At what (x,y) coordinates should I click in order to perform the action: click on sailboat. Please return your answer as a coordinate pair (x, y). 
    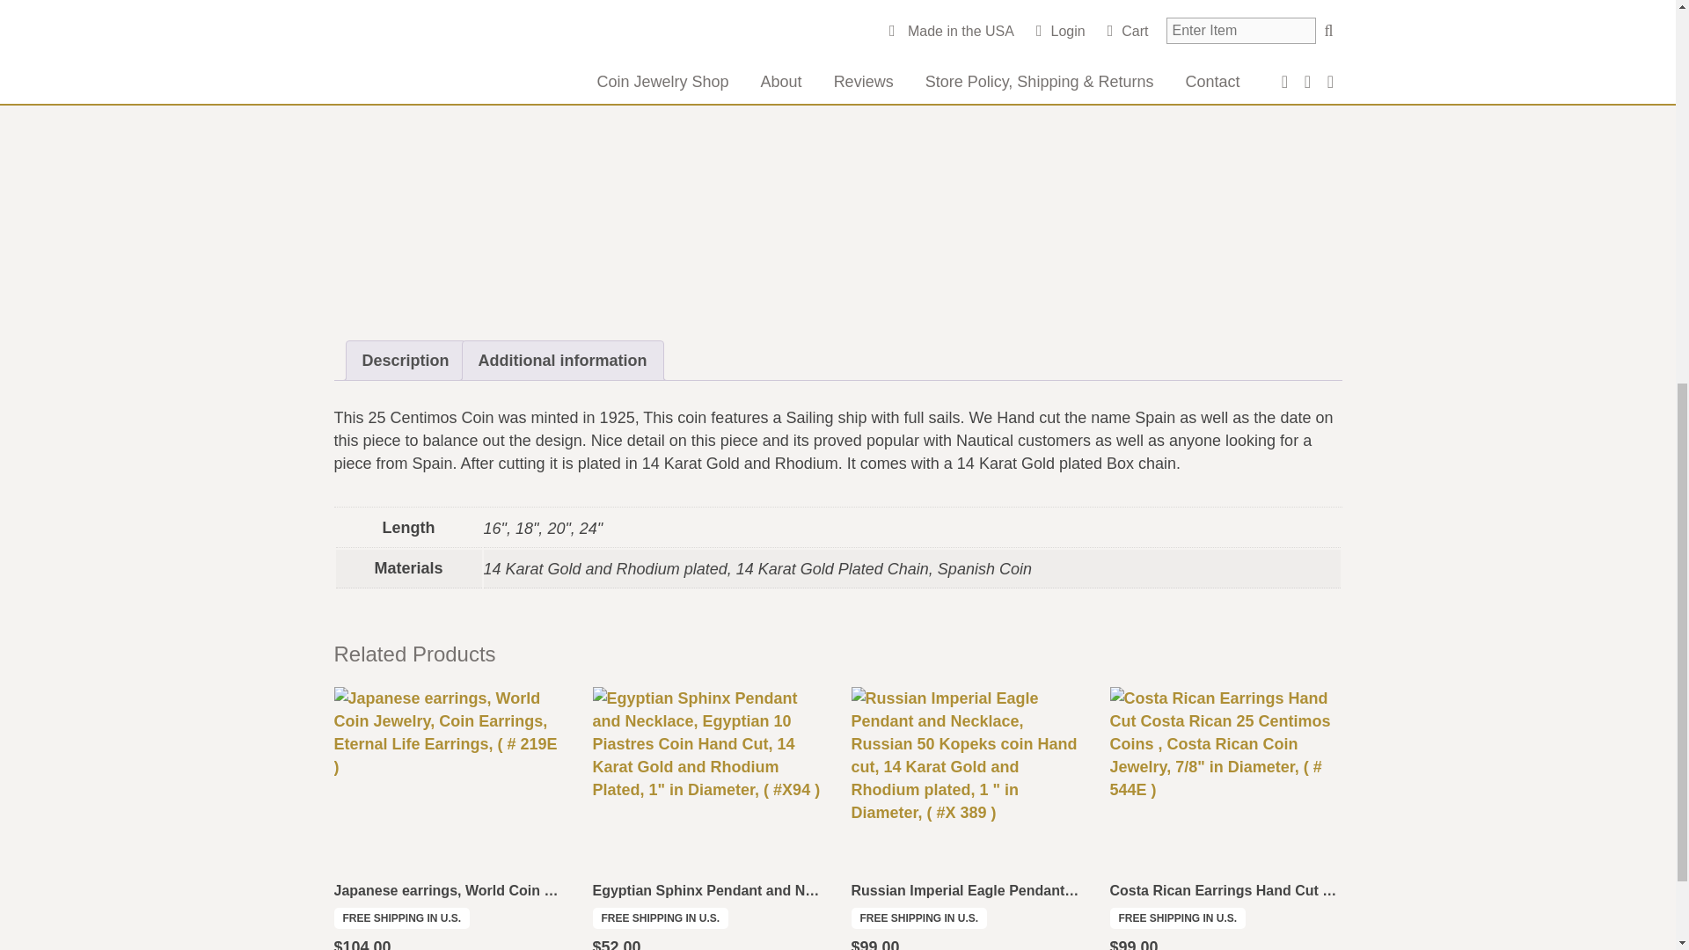
    Looking at the image, I should click on (979, 3).